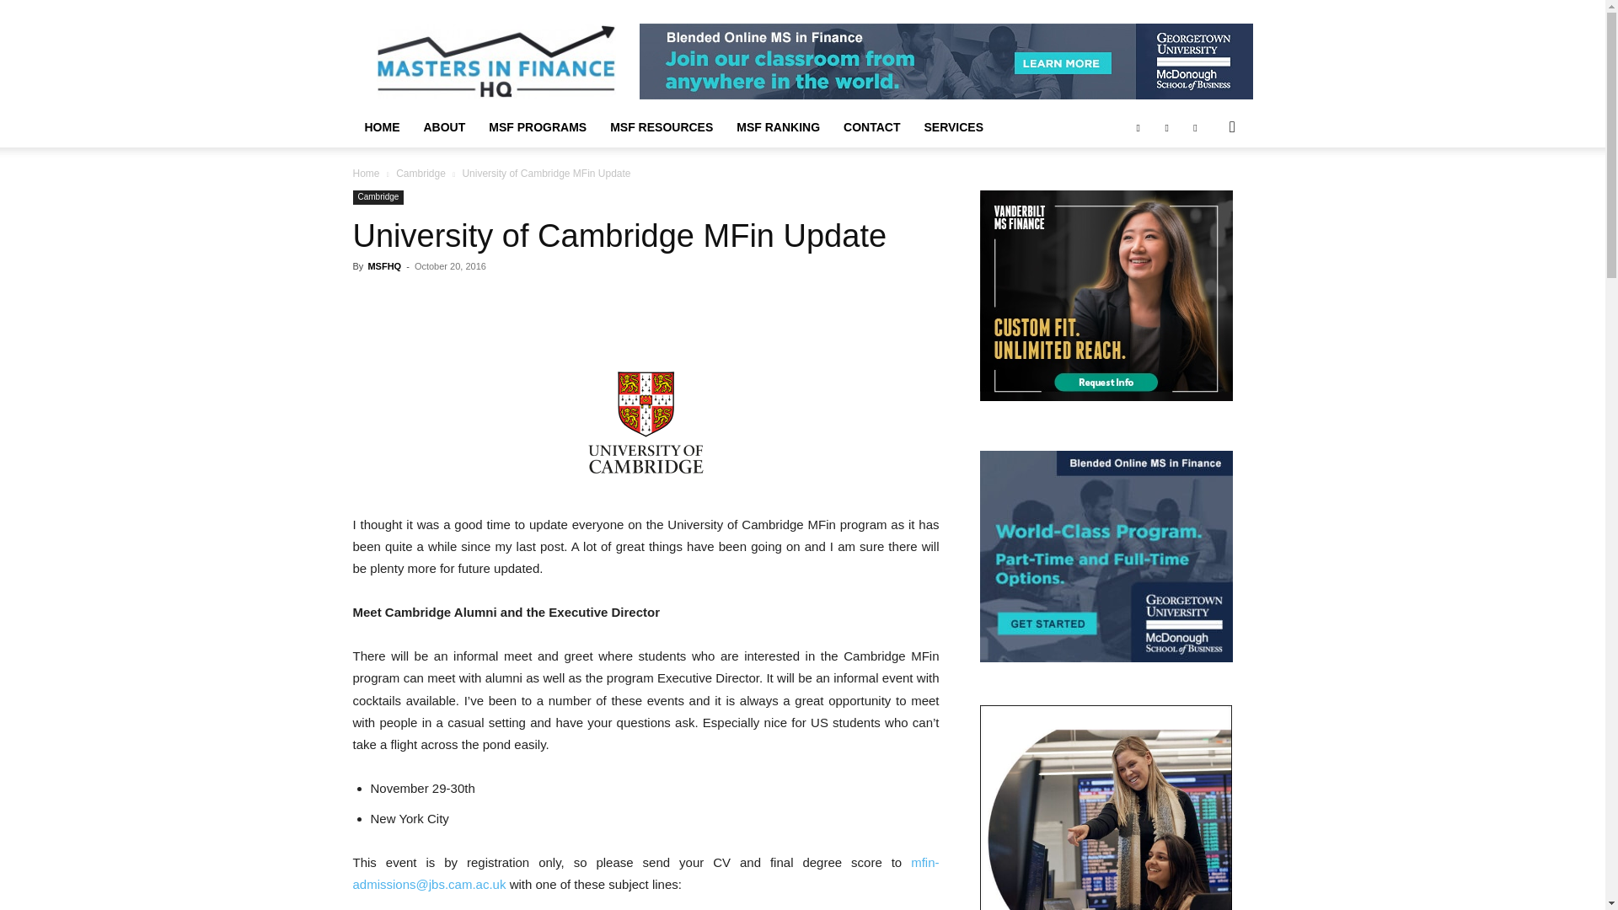  What do you see at coordinates (778, 126) in the screenshot?
I see `MSF RANKING` at bounding box center [778, 126].